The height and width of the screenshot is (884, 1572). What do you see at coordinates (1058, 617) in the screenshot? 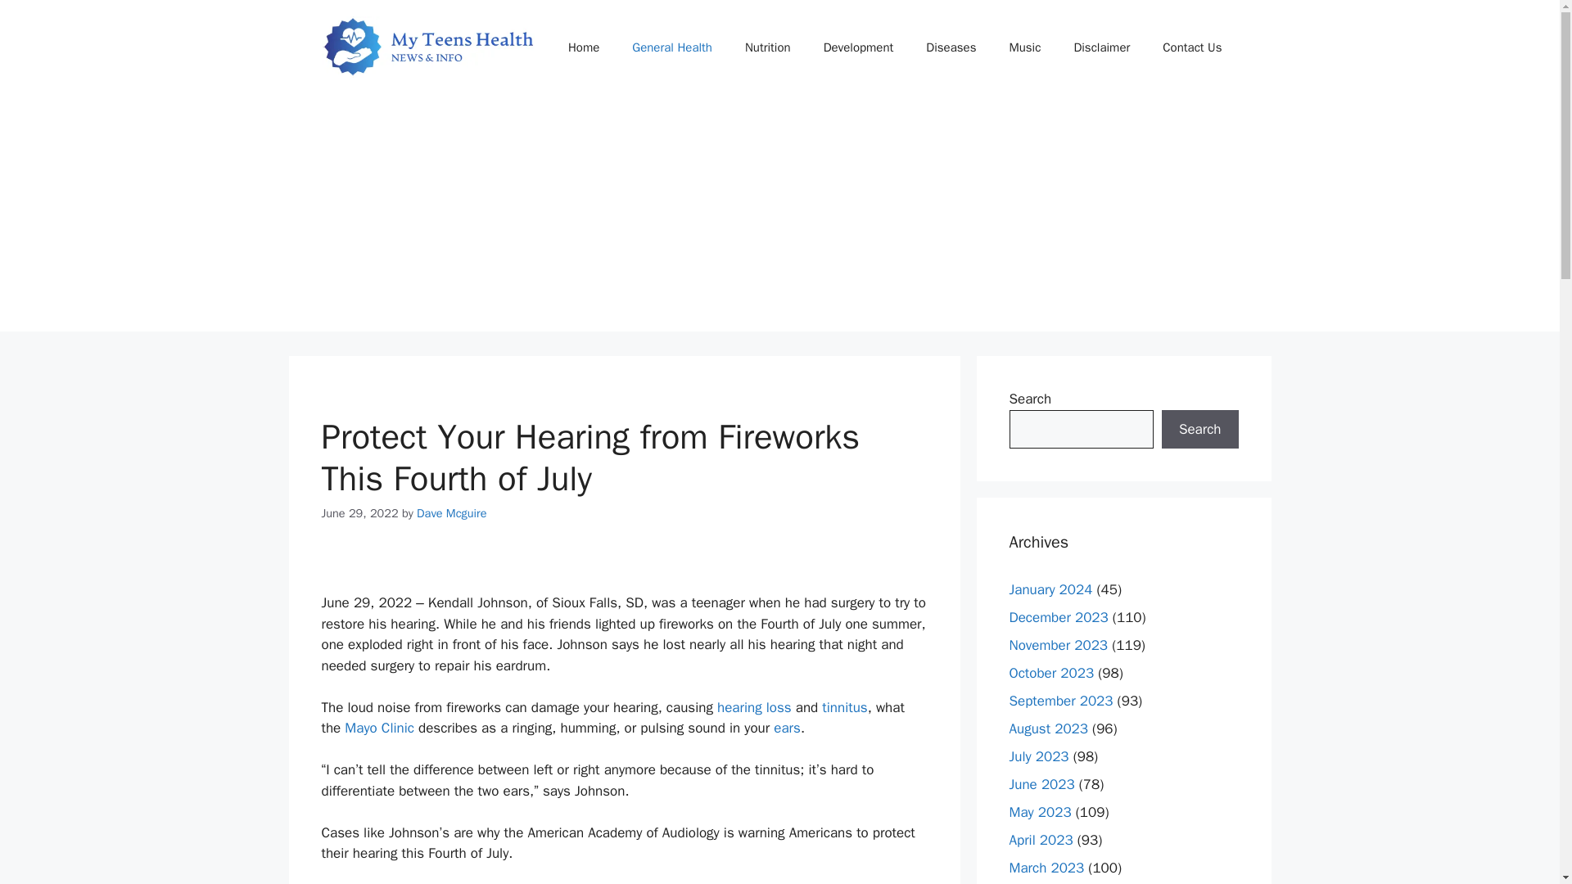
I see `December 2023` at bounding box center [1058, 617].